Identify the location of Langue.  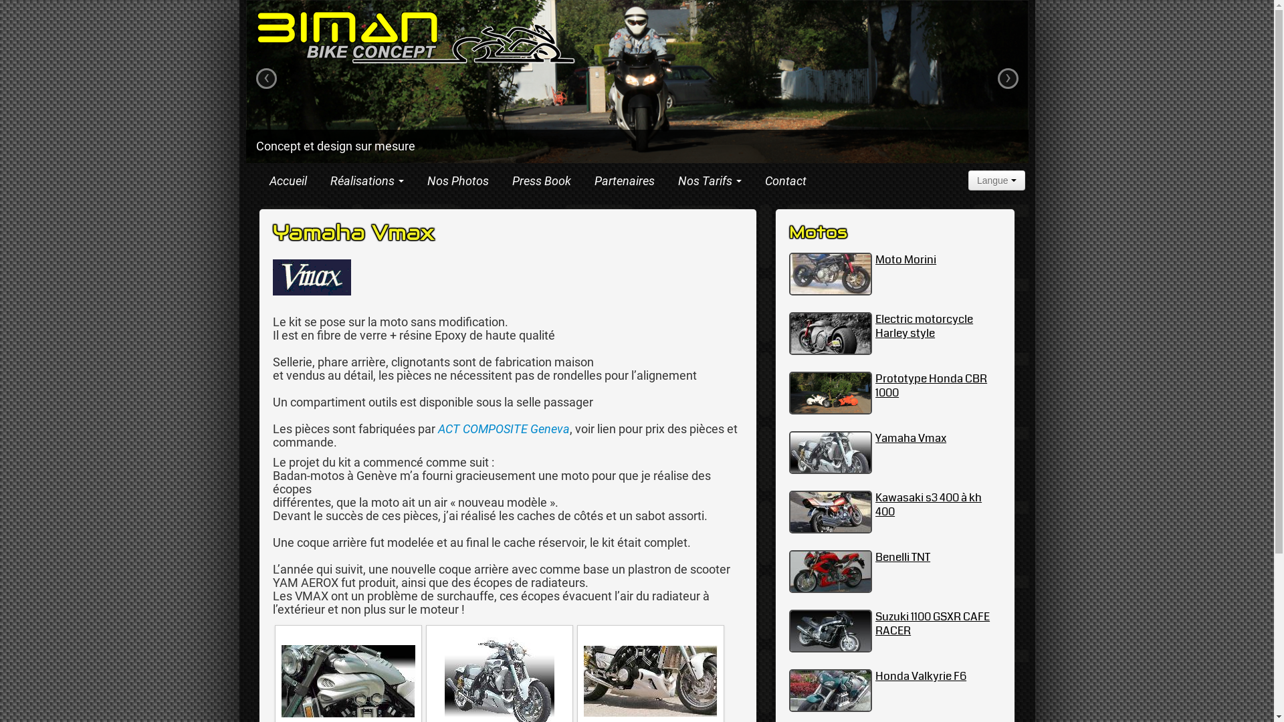
(996, 180).